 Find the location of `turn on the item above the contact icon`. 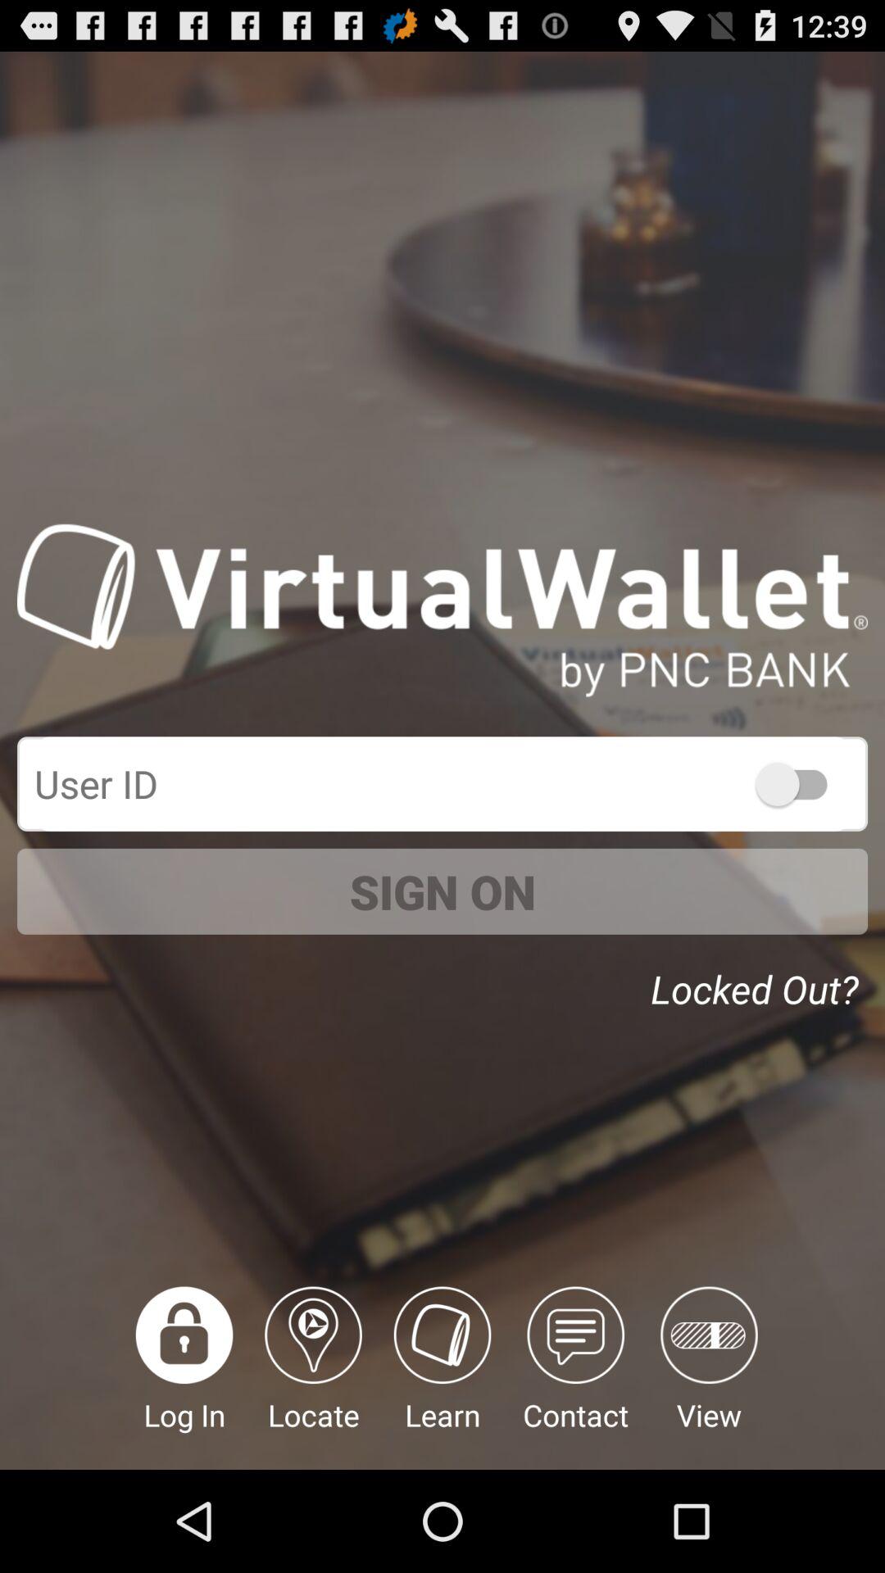

turn on the item above the contact icon is located at coordinates (759, 983).